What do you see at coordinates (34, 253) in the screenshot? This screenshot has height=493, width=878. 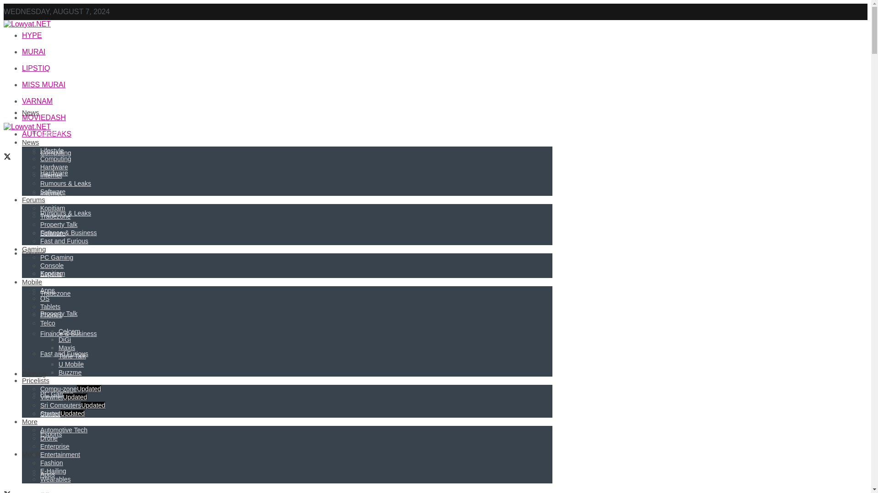 I see `Forums` at bounding box center [34, 253].